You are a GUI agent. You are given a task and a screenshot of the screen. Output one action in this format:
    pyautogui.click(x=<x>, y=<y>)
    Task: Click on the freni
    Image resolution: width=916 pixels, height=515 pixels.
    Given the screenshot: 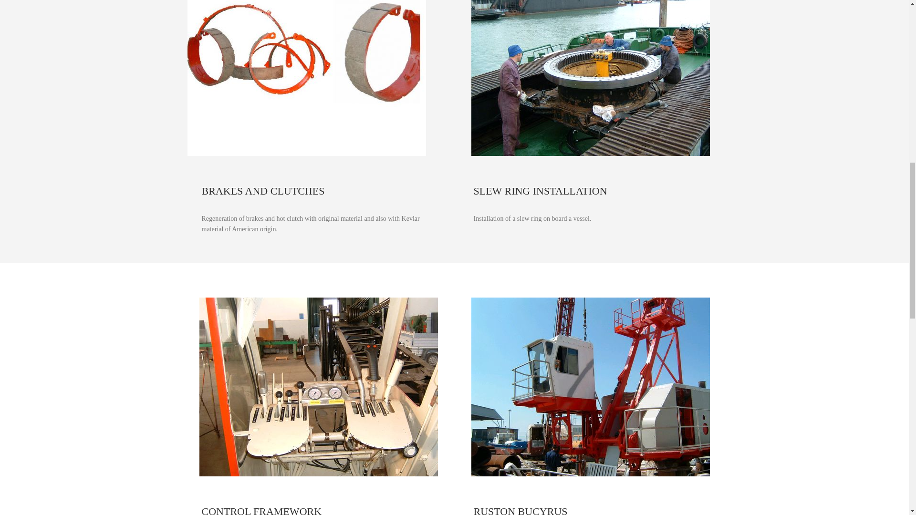 What is the action you would take?
    pyautogui.click(x=306, y=78)
    